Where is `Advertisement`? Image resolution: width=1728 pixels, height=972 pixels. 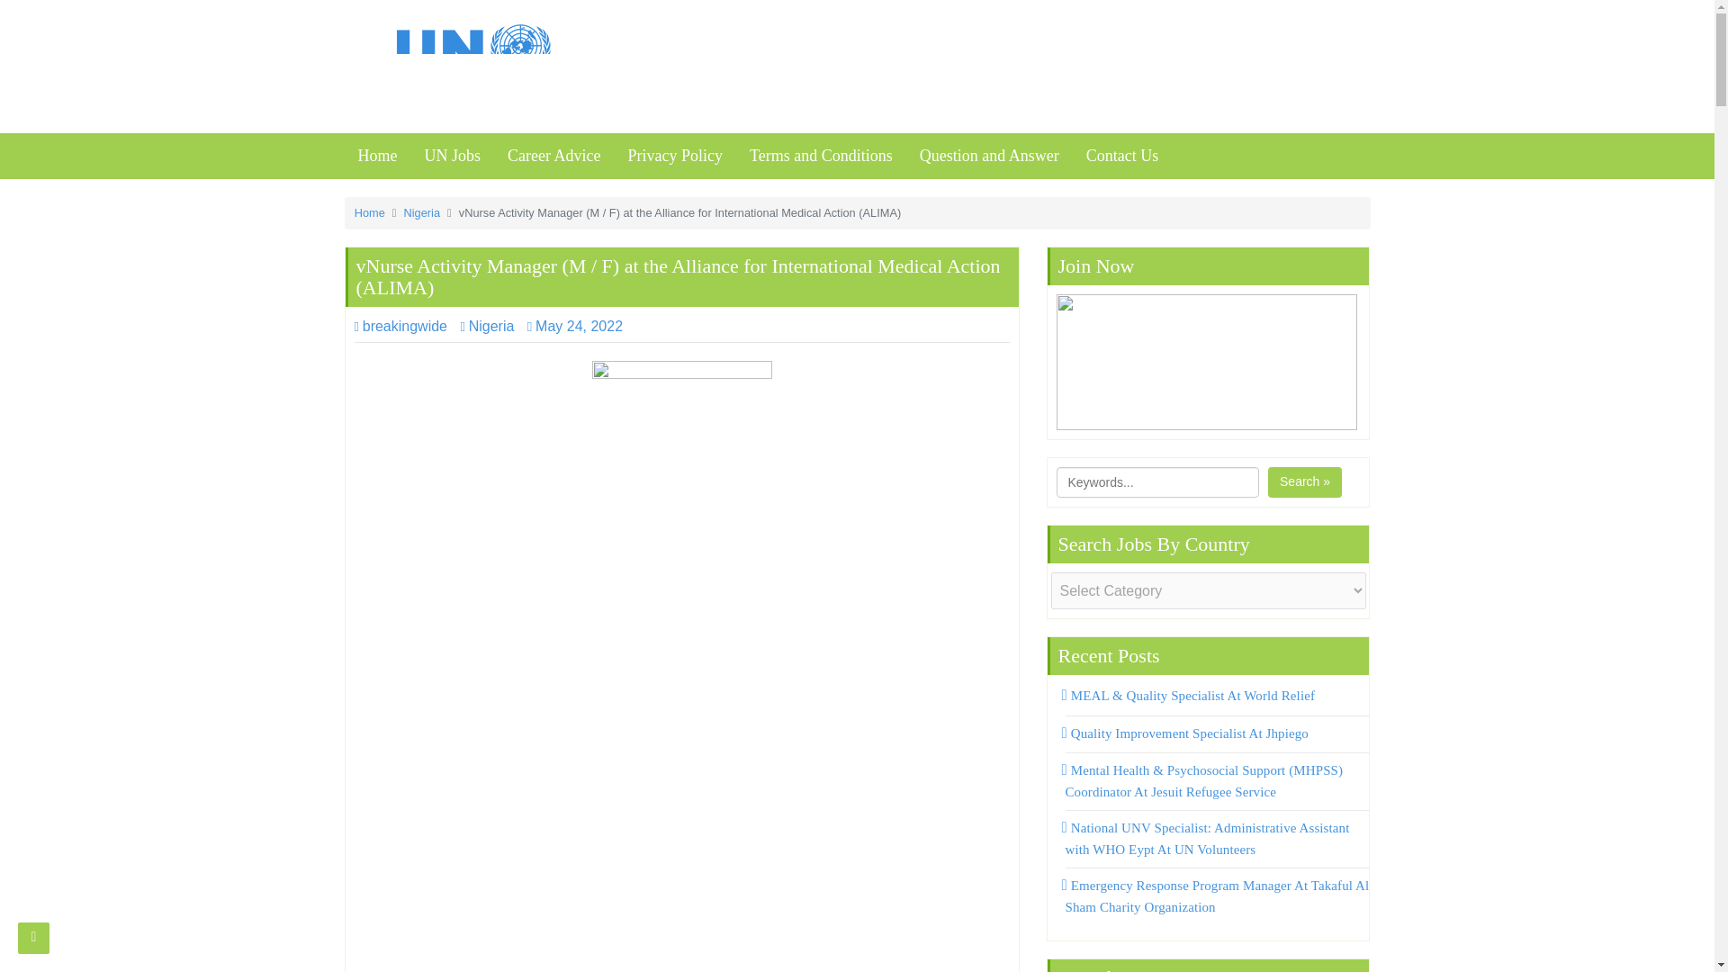
Advertisement is located at coordinates (681, 904).